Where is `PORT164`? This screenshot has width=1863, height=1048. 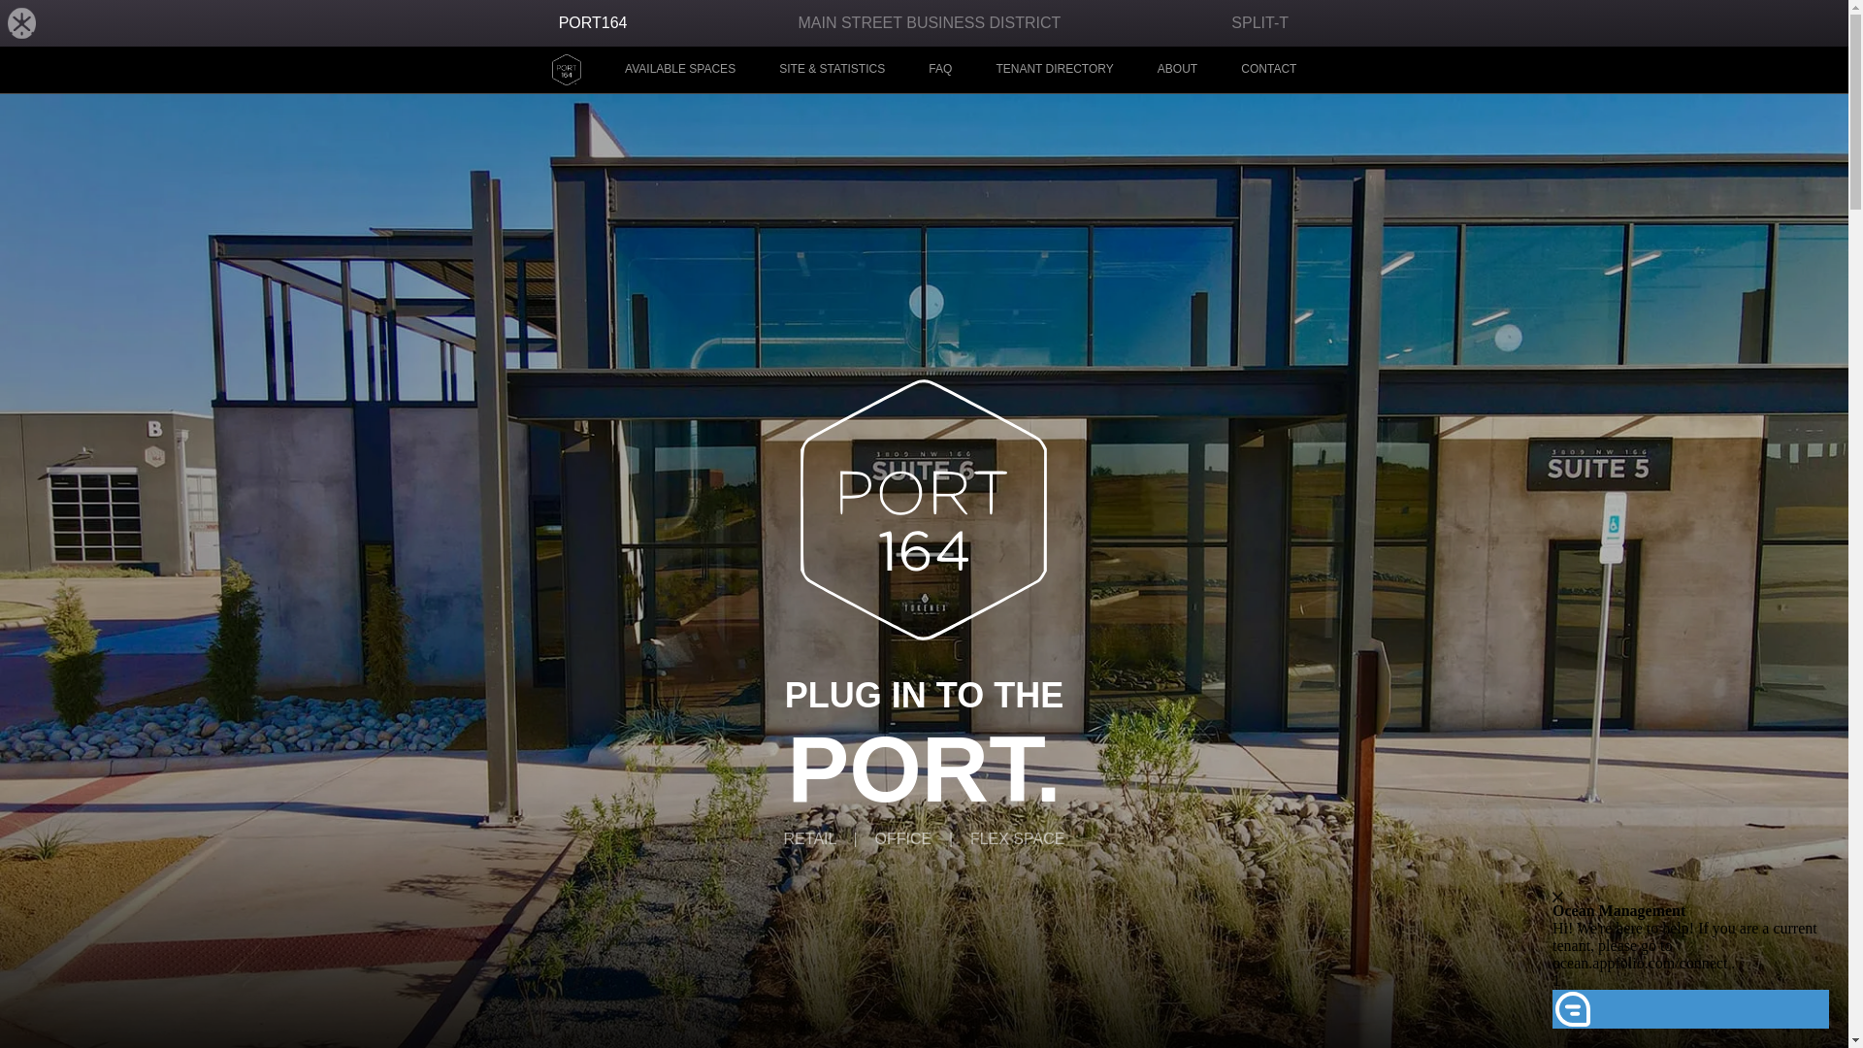
PORT164 is located at coordinates (594, 23).